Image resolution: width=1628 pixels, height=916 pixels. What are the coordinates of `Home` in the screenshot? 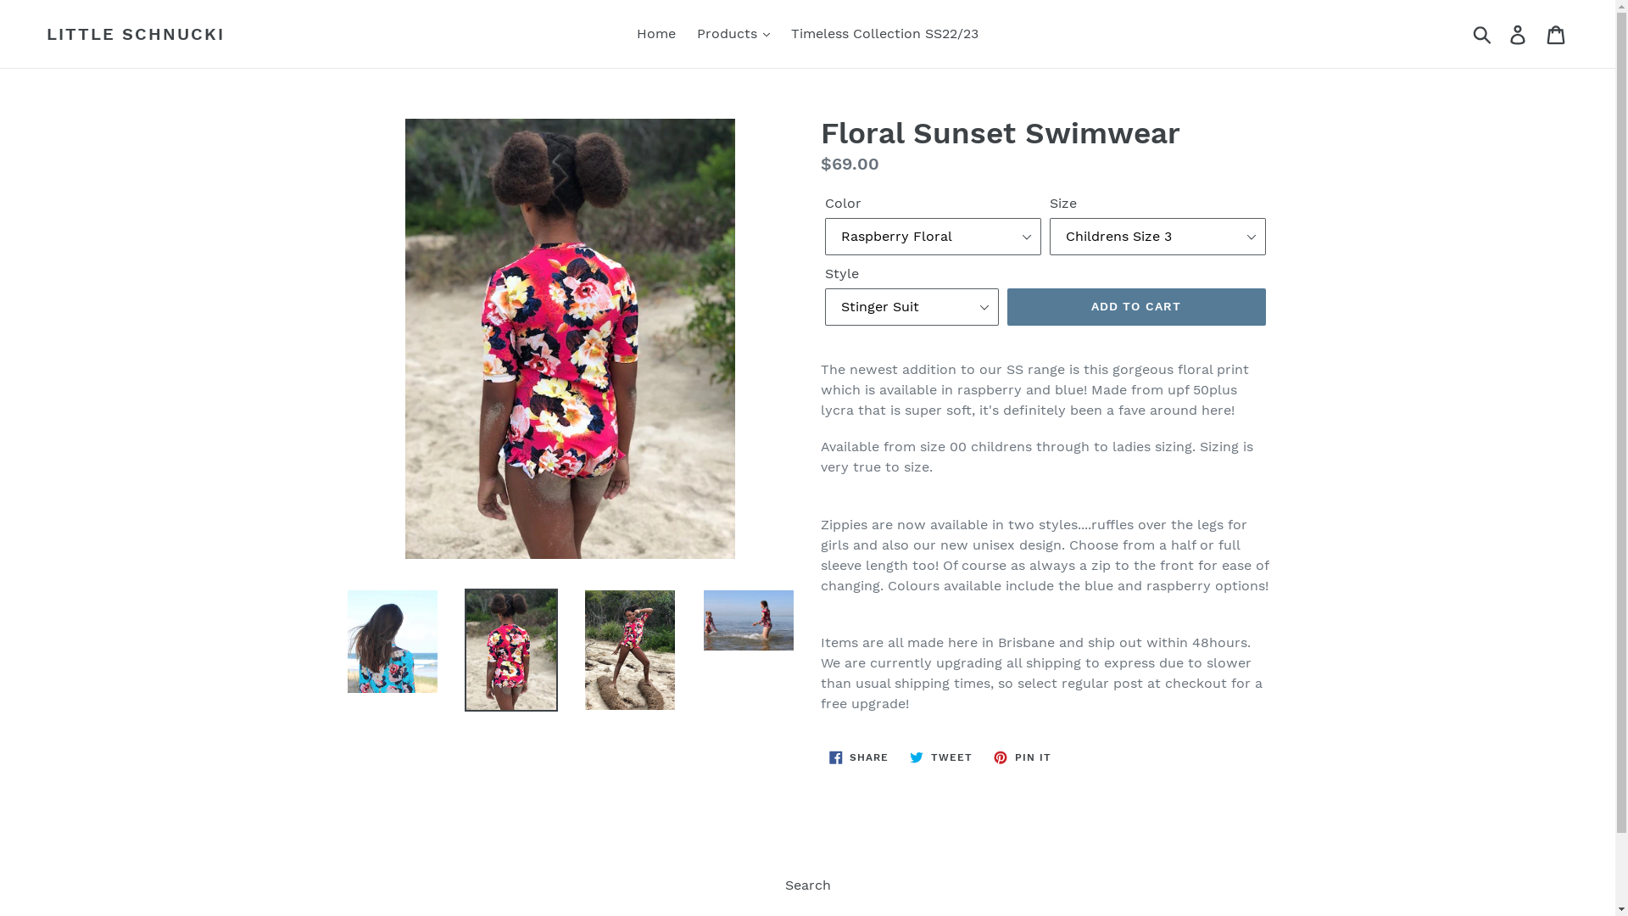 It's located at (656, 34).